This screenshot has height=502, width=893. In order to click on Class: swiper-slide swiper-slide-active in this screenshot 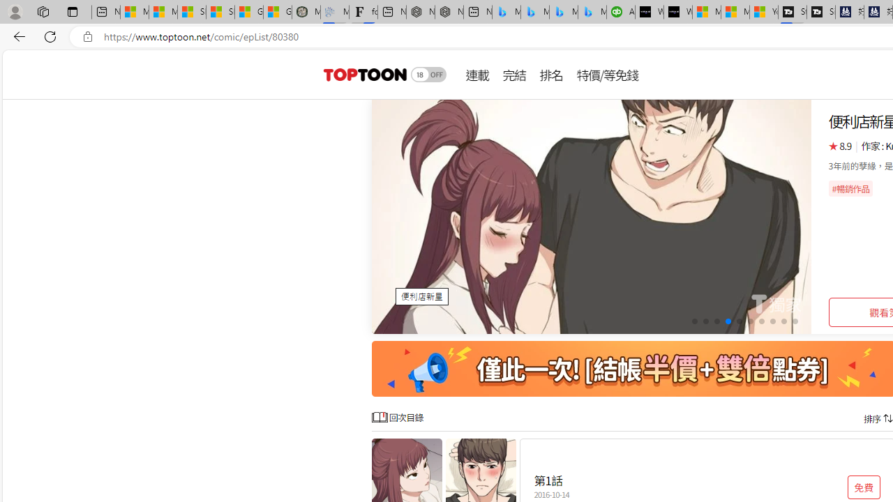, I will do `click(592, 216)`.